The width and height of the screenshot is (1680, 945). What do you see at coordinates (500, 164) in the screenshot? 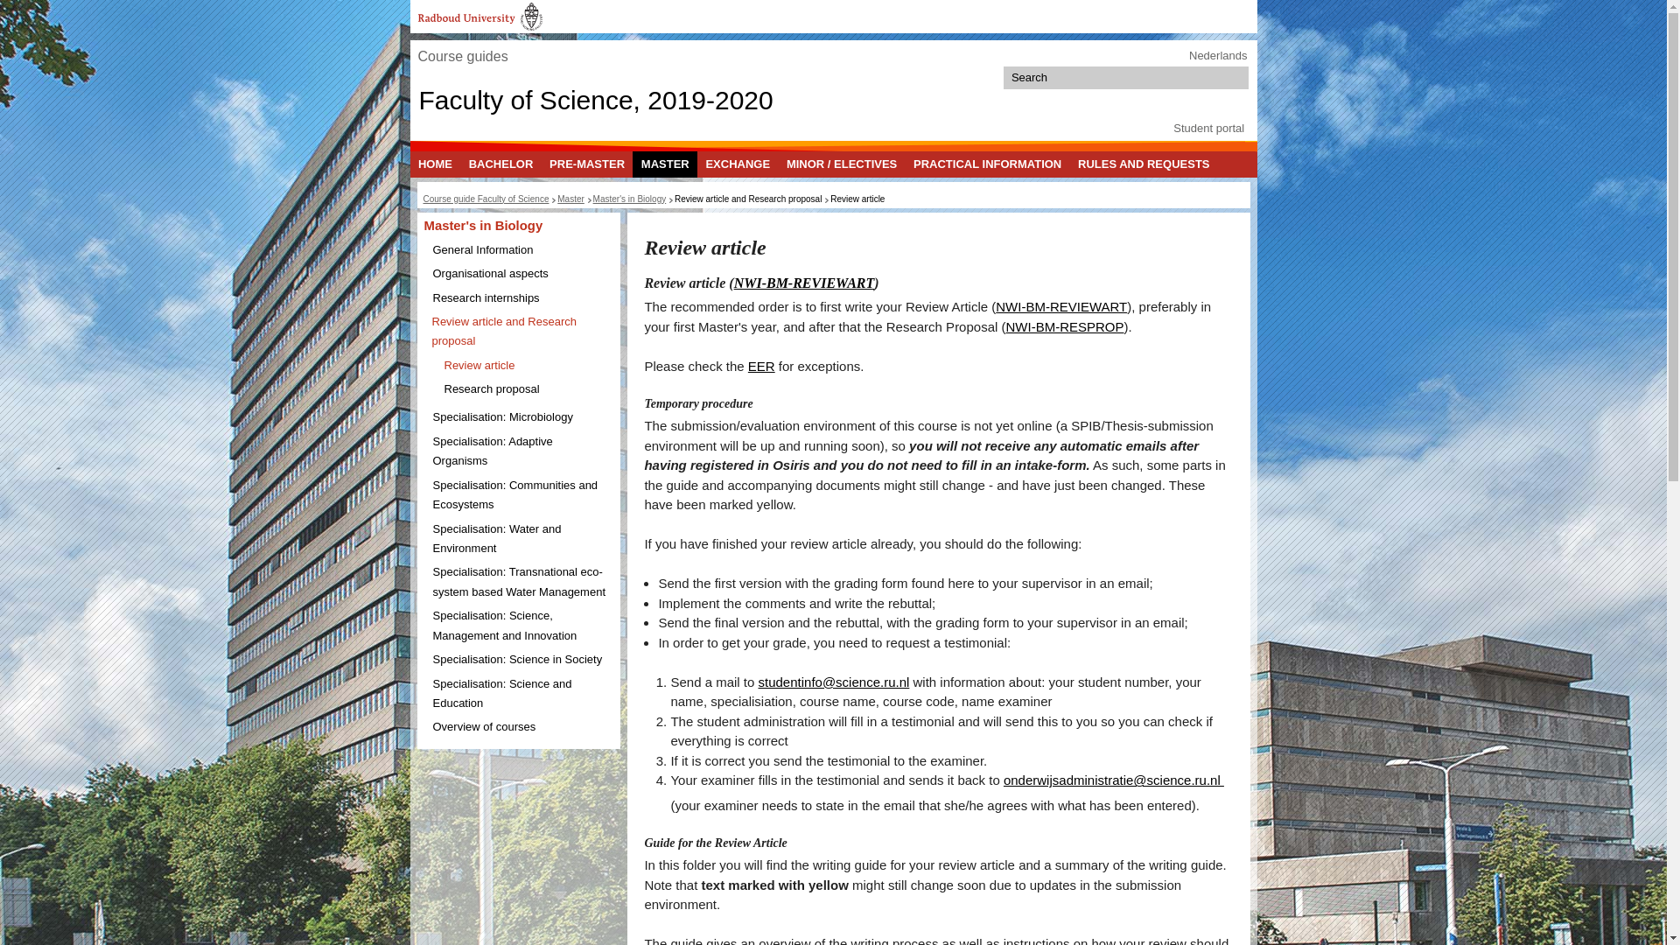
I see `BACHELOR` at bounding box center [500, 164].